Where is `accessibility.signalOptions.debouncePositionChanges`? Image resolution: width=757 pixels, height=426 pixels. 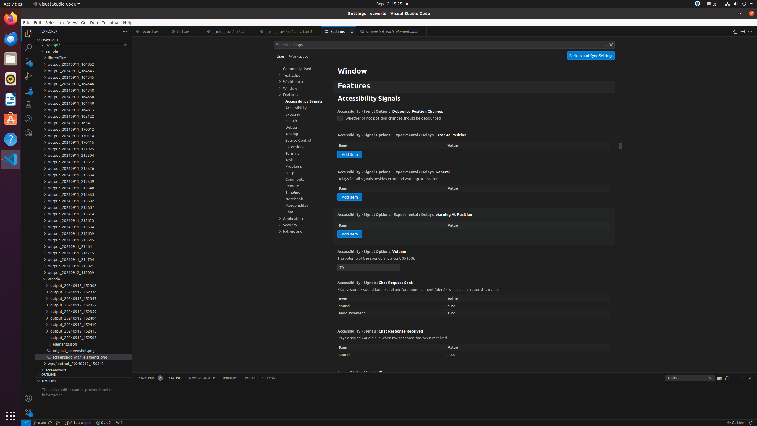 accessibility.signalOptions.debouncePositionChanges is located at coordinates (340, 118).